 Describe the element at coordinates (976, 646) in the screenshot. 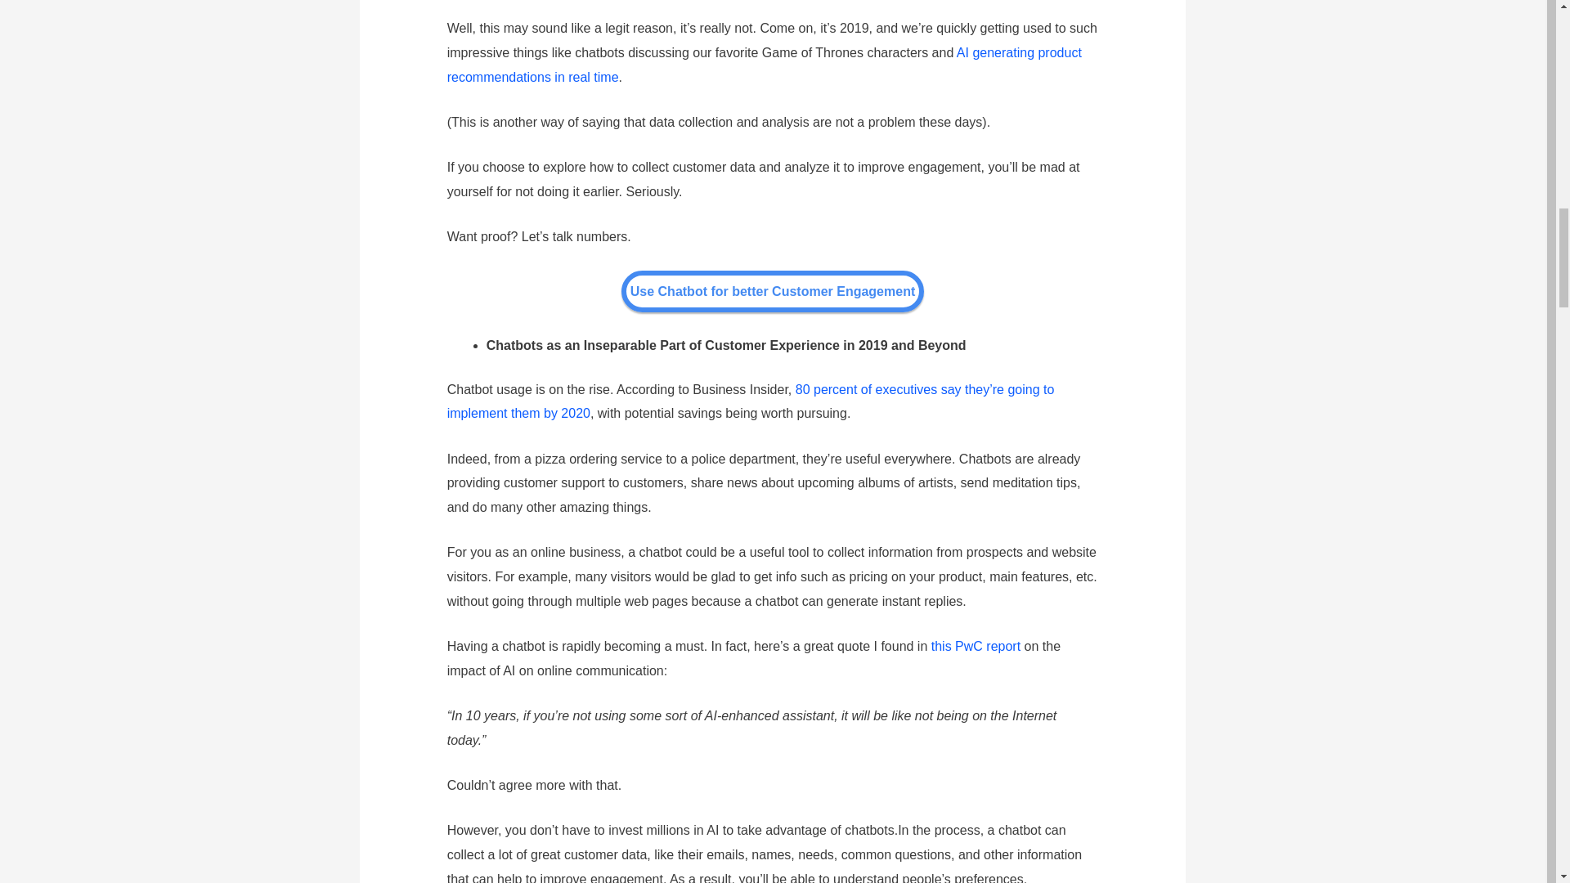

I see `this PwC report` at that location.